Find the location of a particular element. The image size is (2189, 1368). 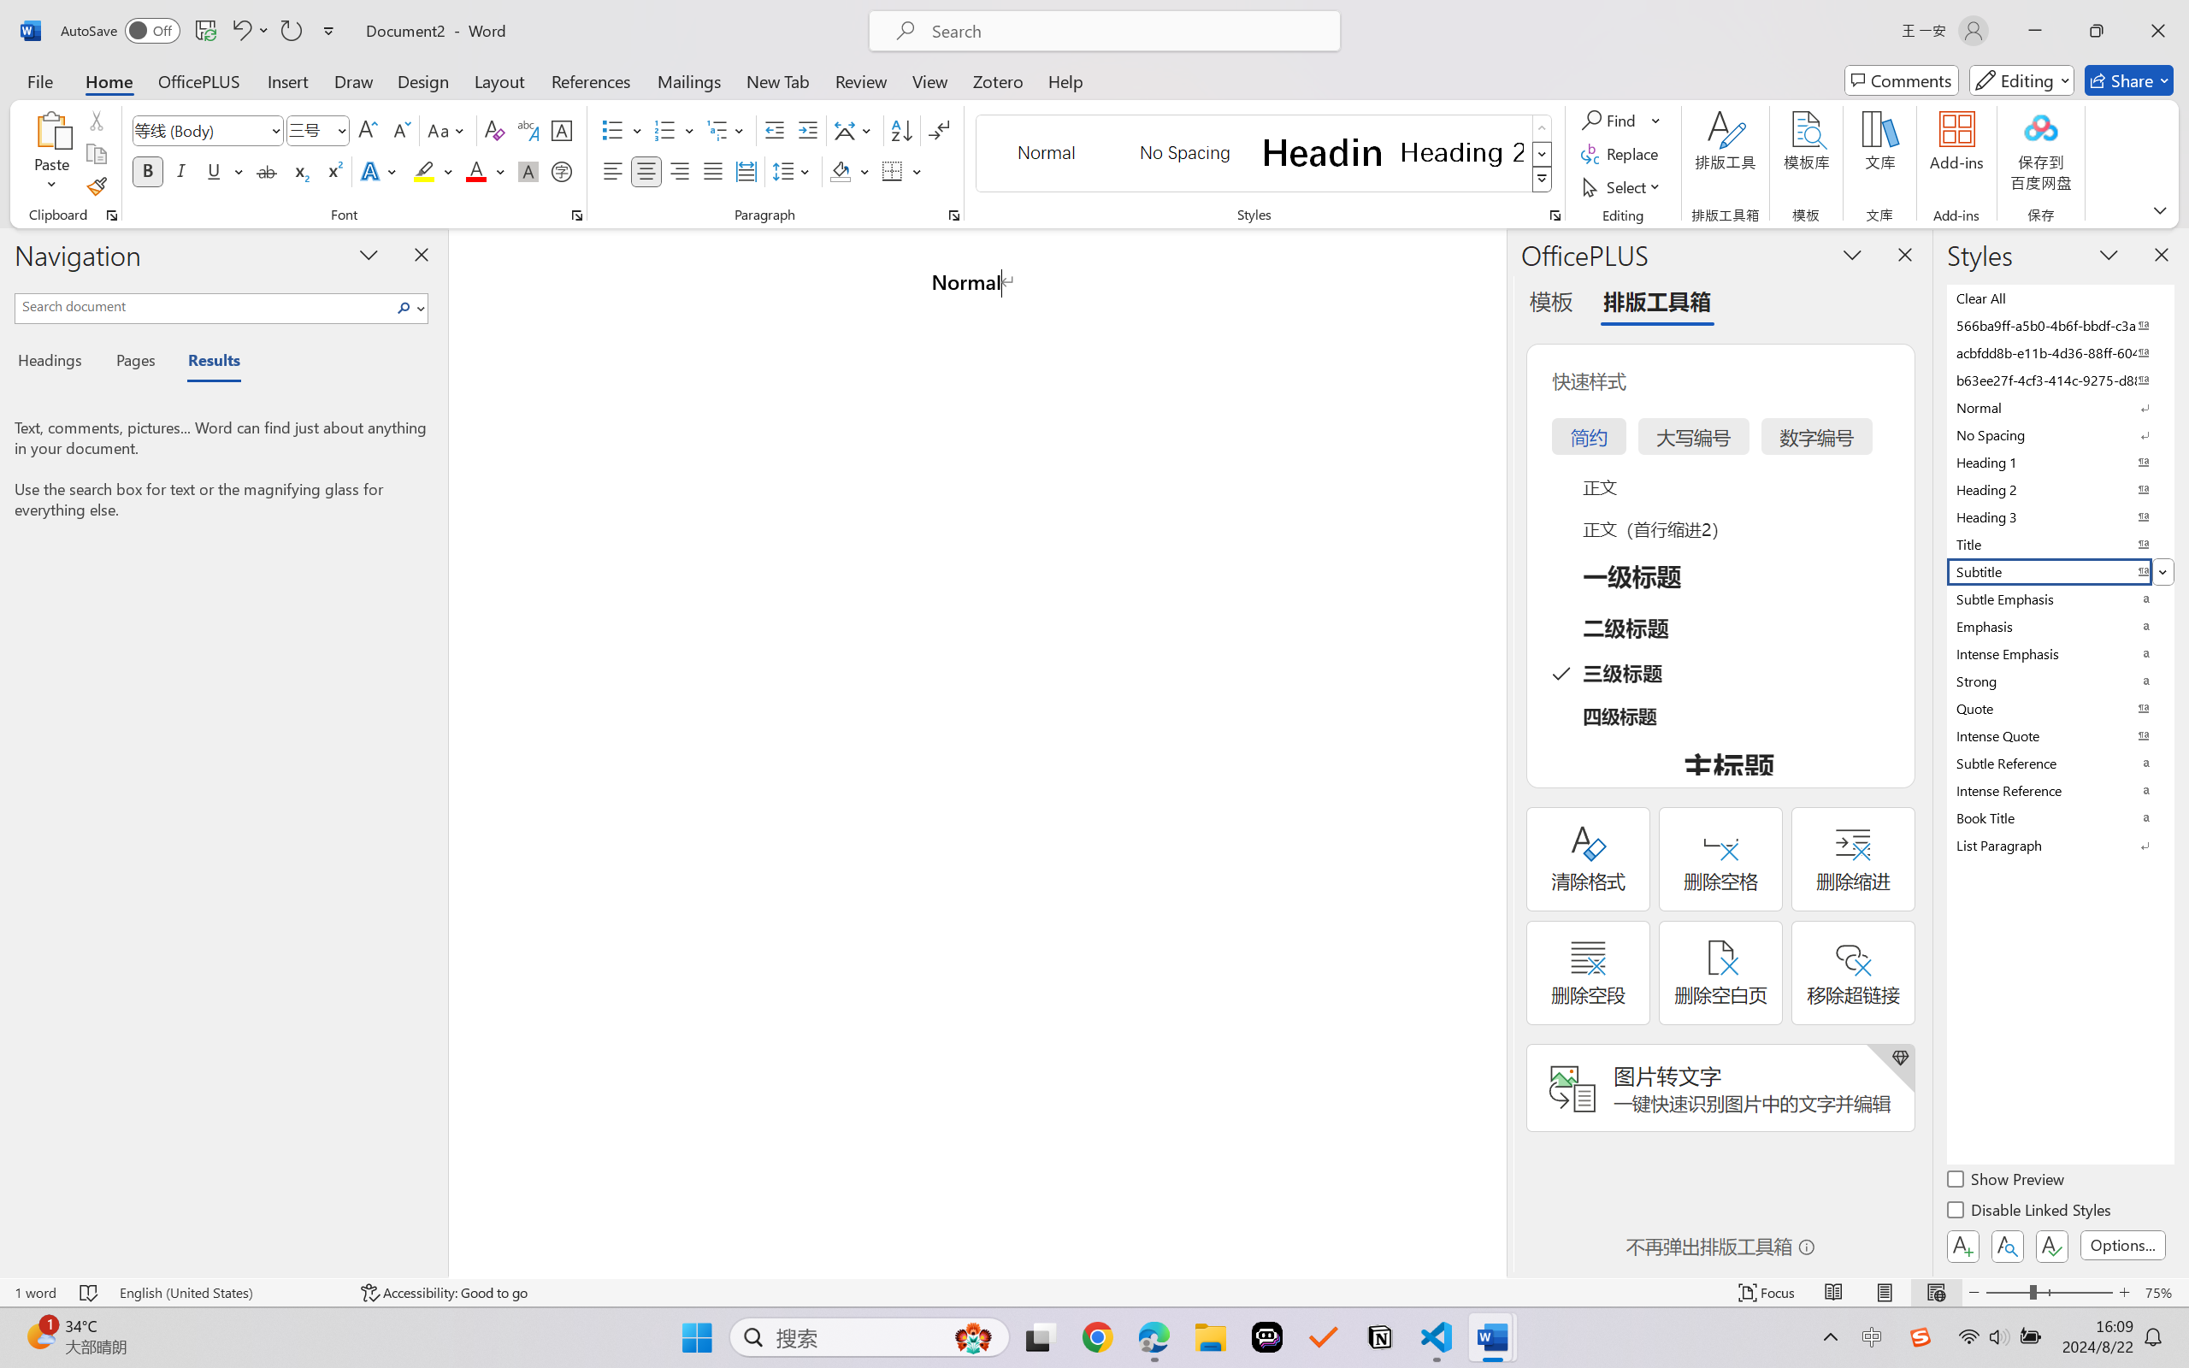

Find is located at coordinates (1611, 120).